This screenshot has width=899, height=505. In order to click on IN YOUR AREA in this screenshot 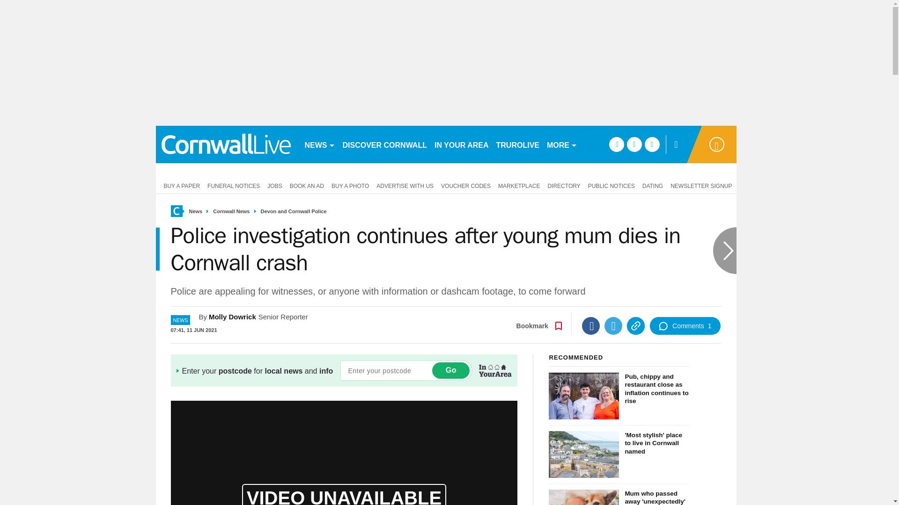, I will do `click(462, 144)`.